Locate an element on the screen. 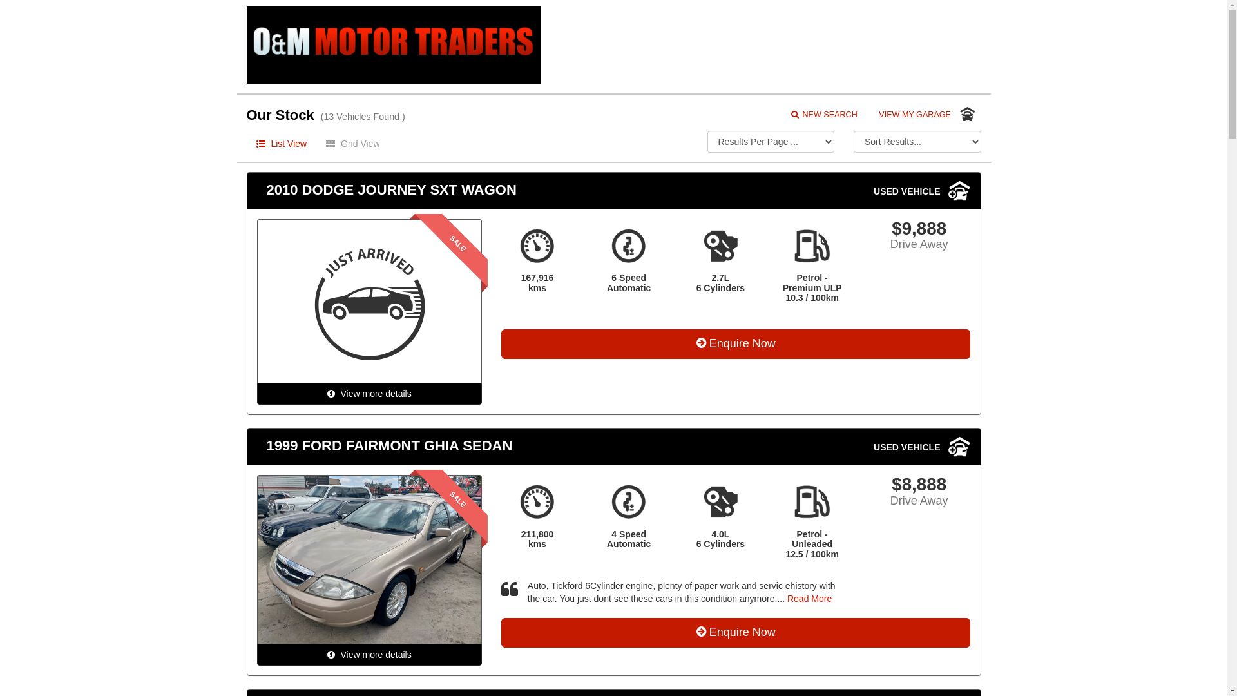  Enquire Now is located at coordinates (736, 344).